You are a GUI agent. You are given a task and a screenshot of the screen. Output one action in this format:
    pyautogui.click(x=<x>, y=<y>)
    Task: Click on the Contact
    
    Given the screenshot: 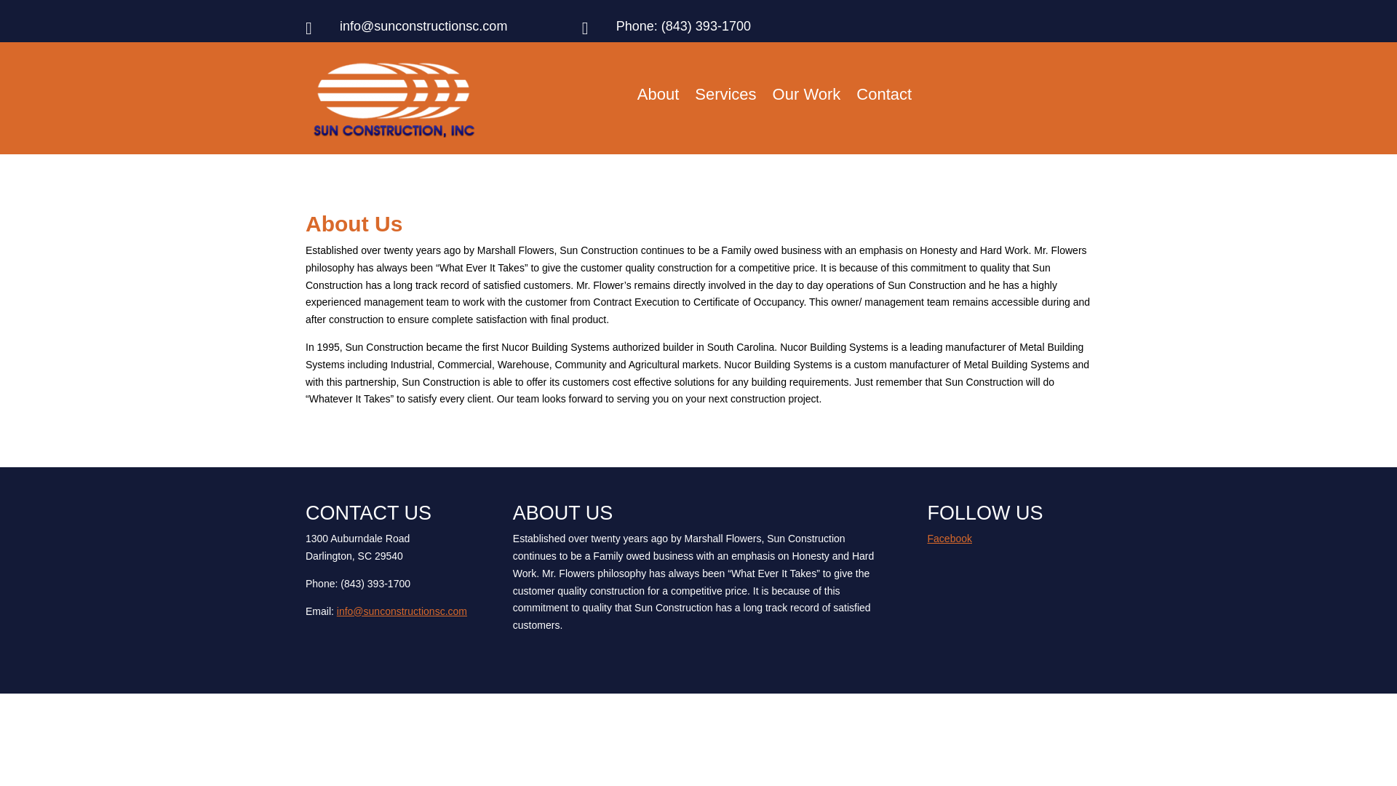 What is the action you would take?
    pyautogui.click(x=883, y=98)
    